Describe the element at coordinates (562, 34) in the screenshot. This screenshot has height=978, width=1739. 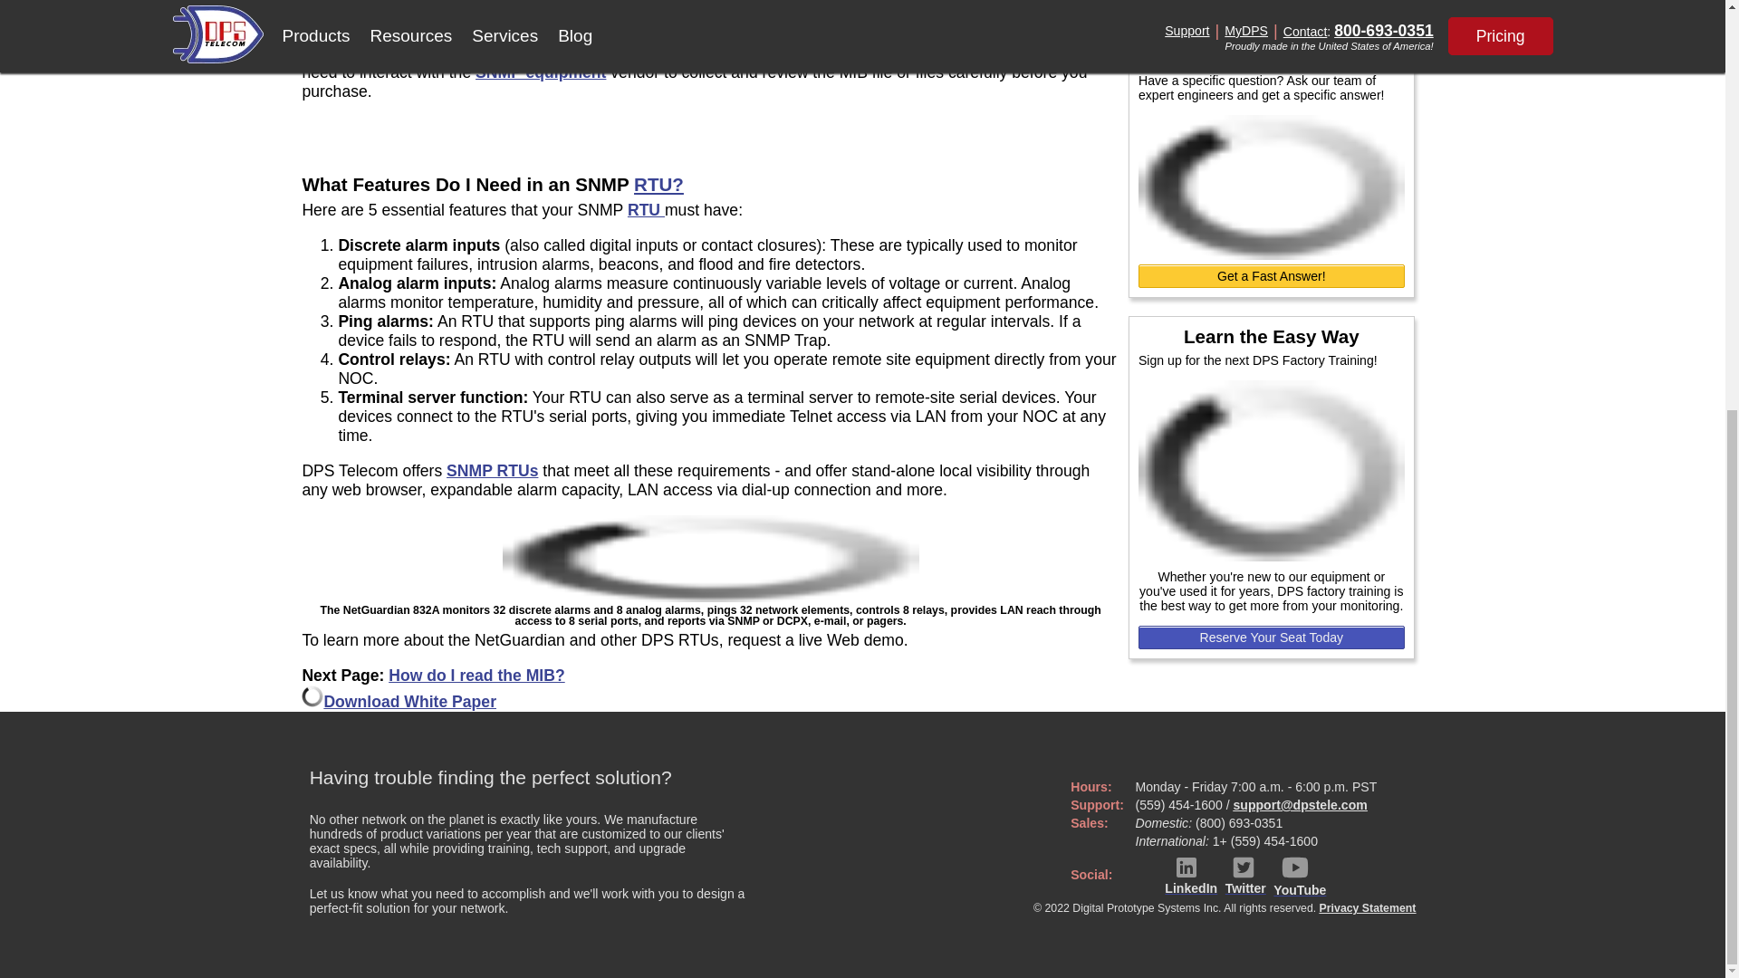
I see `SNMP monitoring` at that location.